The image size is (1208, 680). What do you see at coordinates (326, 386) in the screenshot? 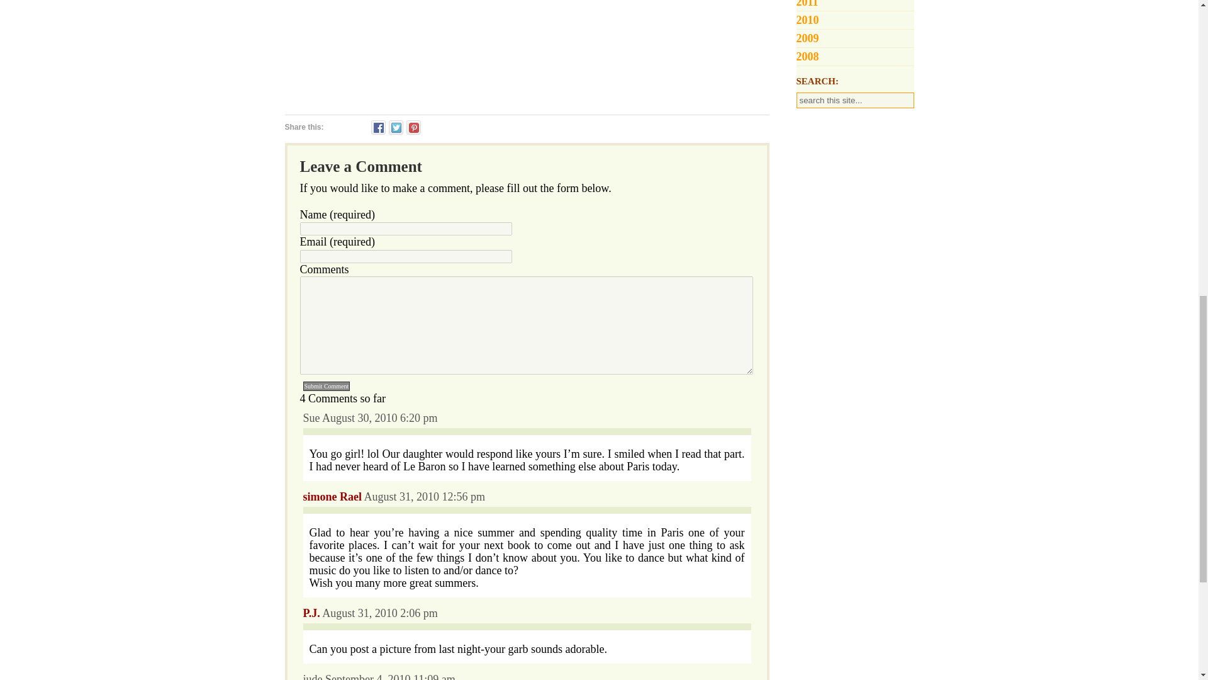
I see `Submit Comment` at bounding box center [326, 386].